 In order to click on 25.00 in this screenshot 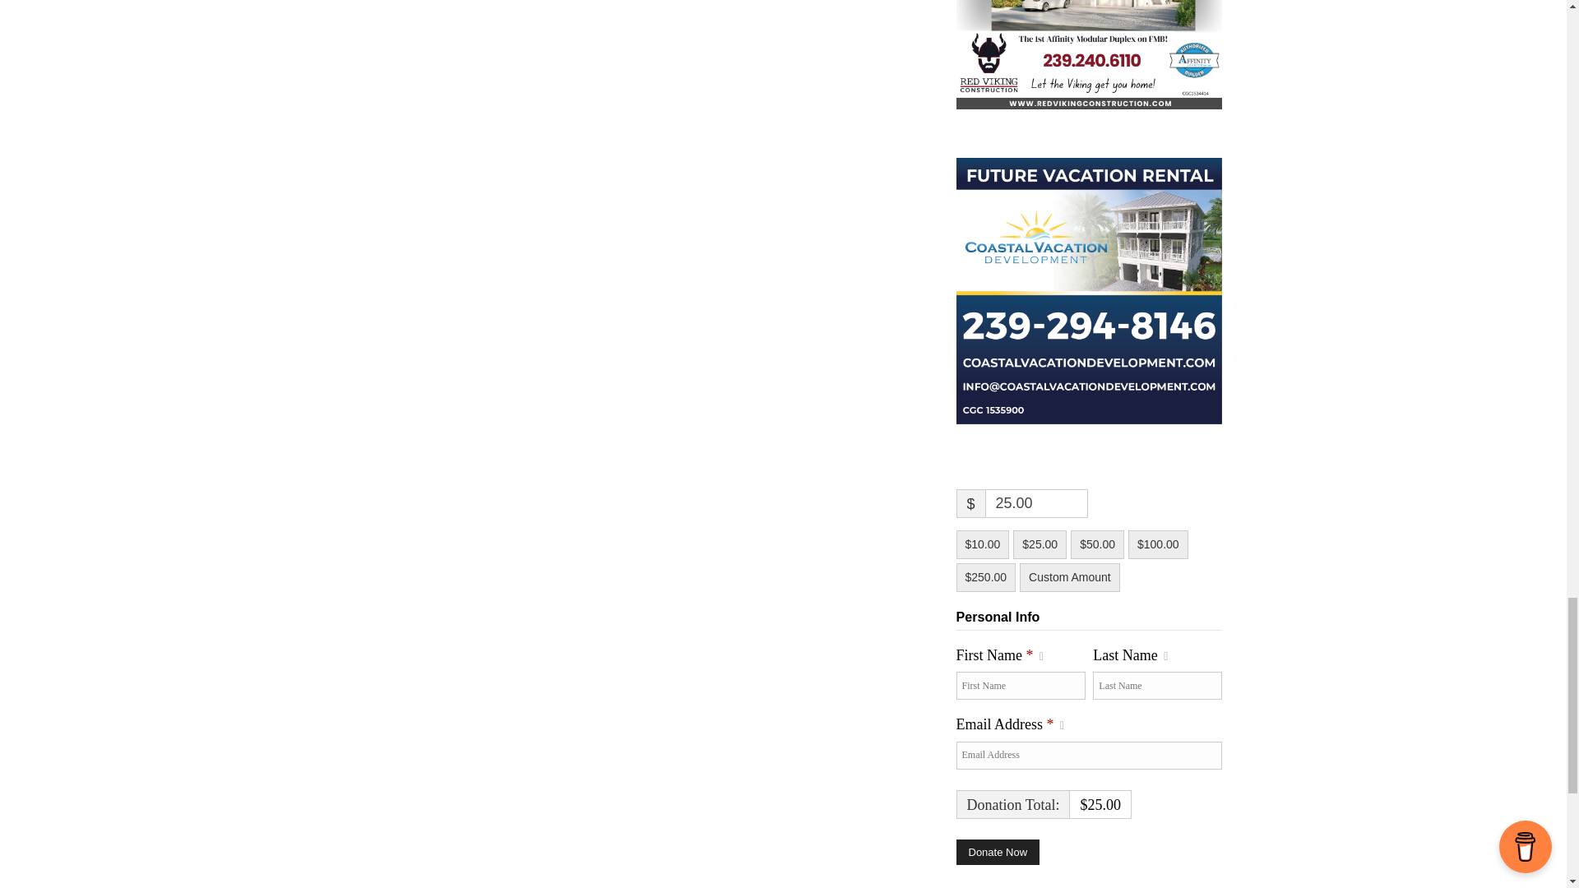, I will do `click(1036, 503)`.